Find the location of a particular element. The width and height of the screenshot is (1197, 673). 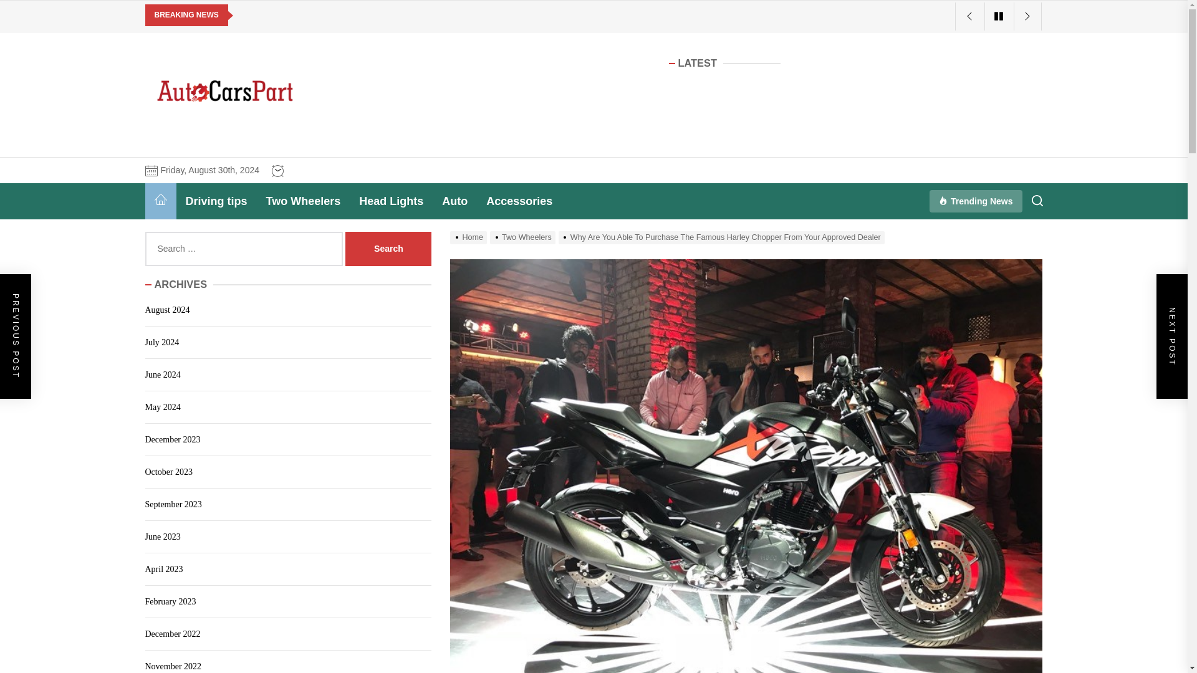

Accessories is located at coordinates (519, 201).